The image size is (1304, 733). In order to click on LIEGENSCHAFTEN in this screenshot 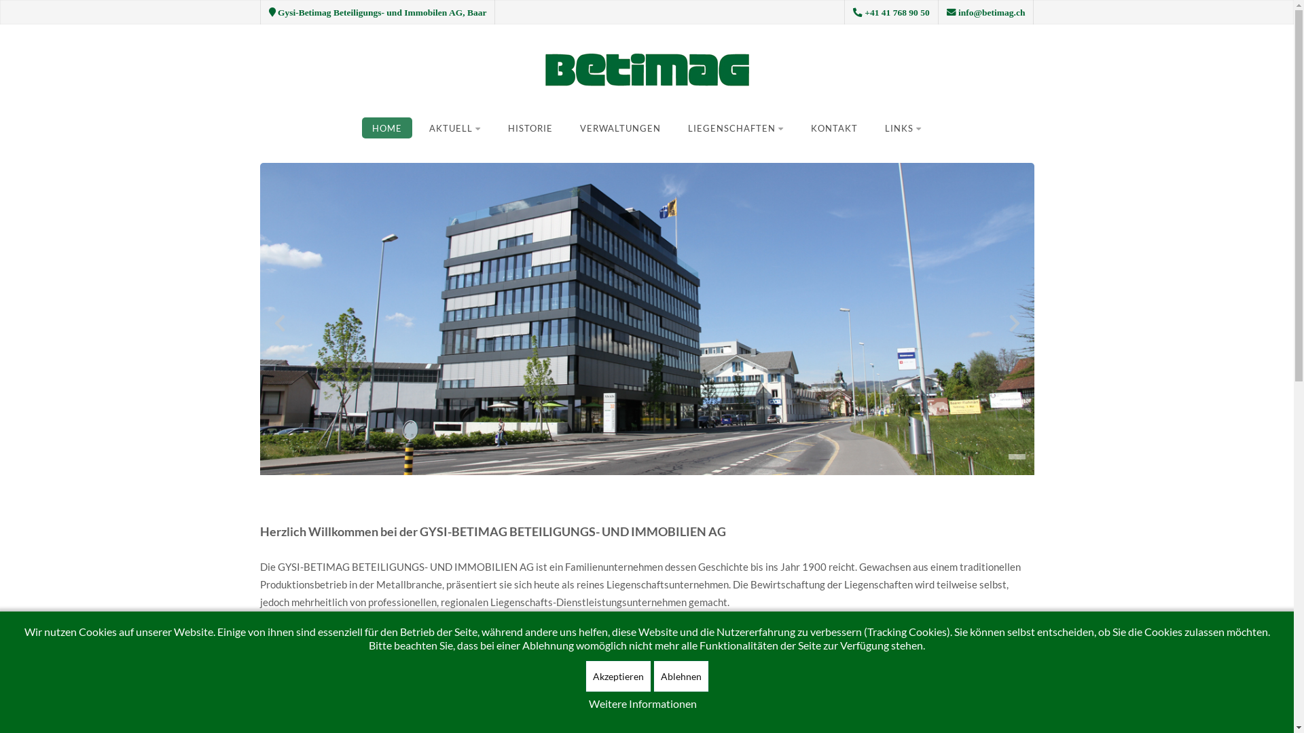, I will do `click(736, 128)`.